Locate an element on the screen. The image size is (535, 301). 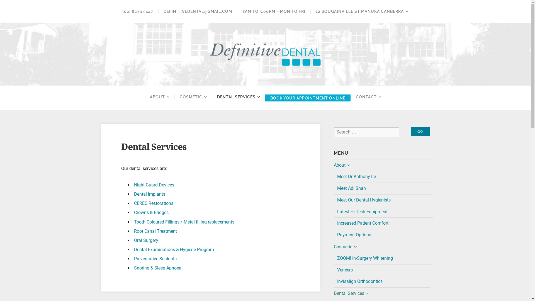
Crowns & Bridges is located at coordinates (151, 212).